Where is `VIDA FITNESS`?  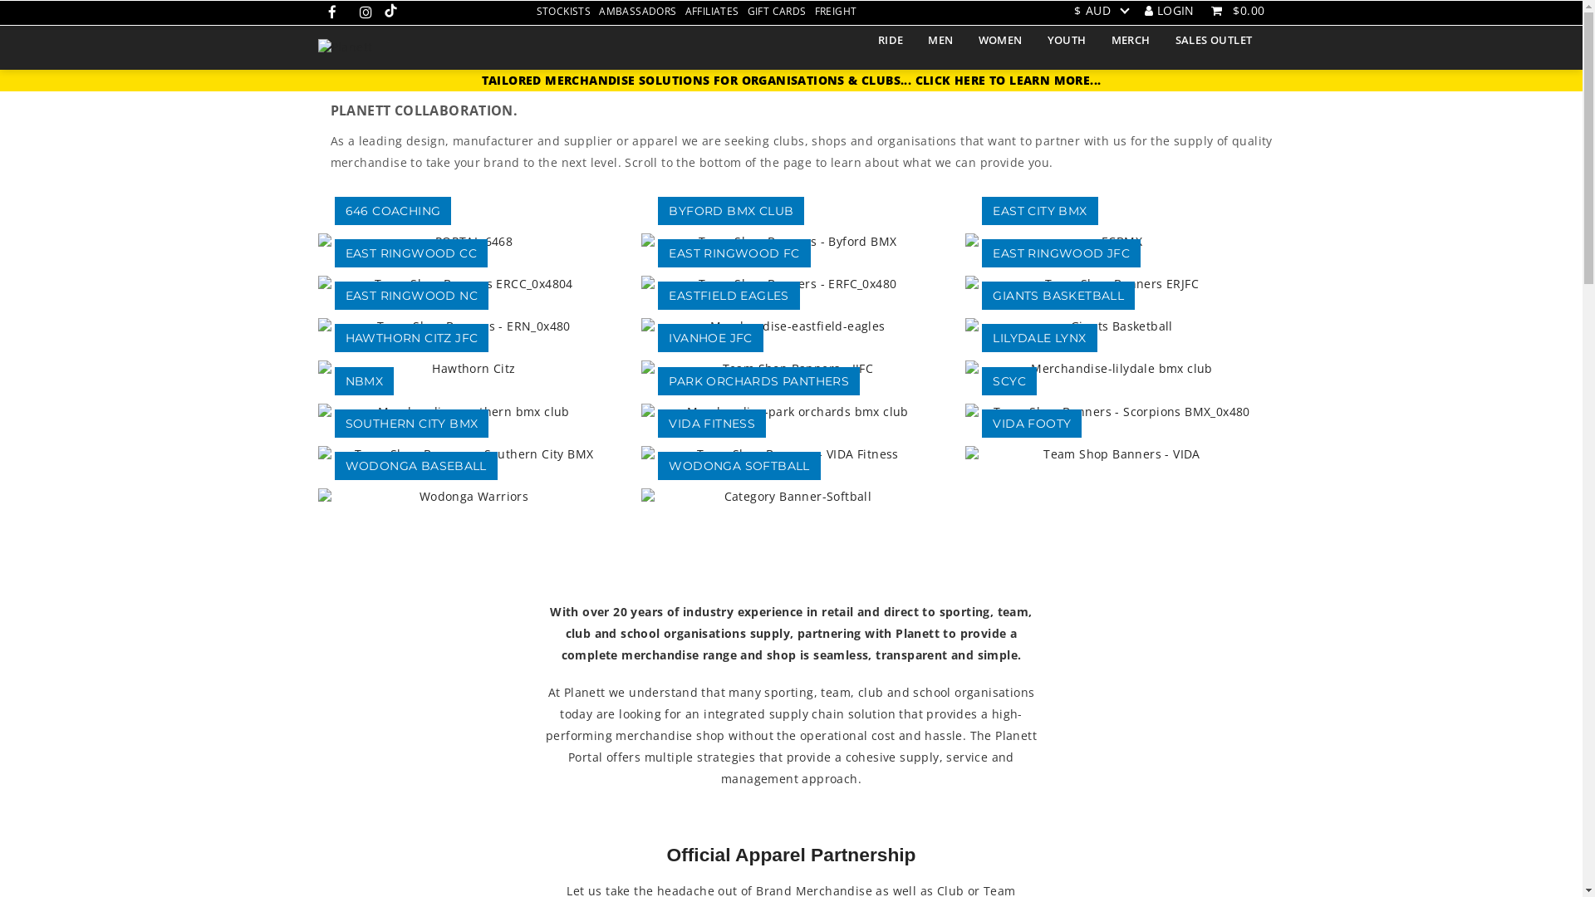 VIDA FITNESS is located at coordinates (712, 424).